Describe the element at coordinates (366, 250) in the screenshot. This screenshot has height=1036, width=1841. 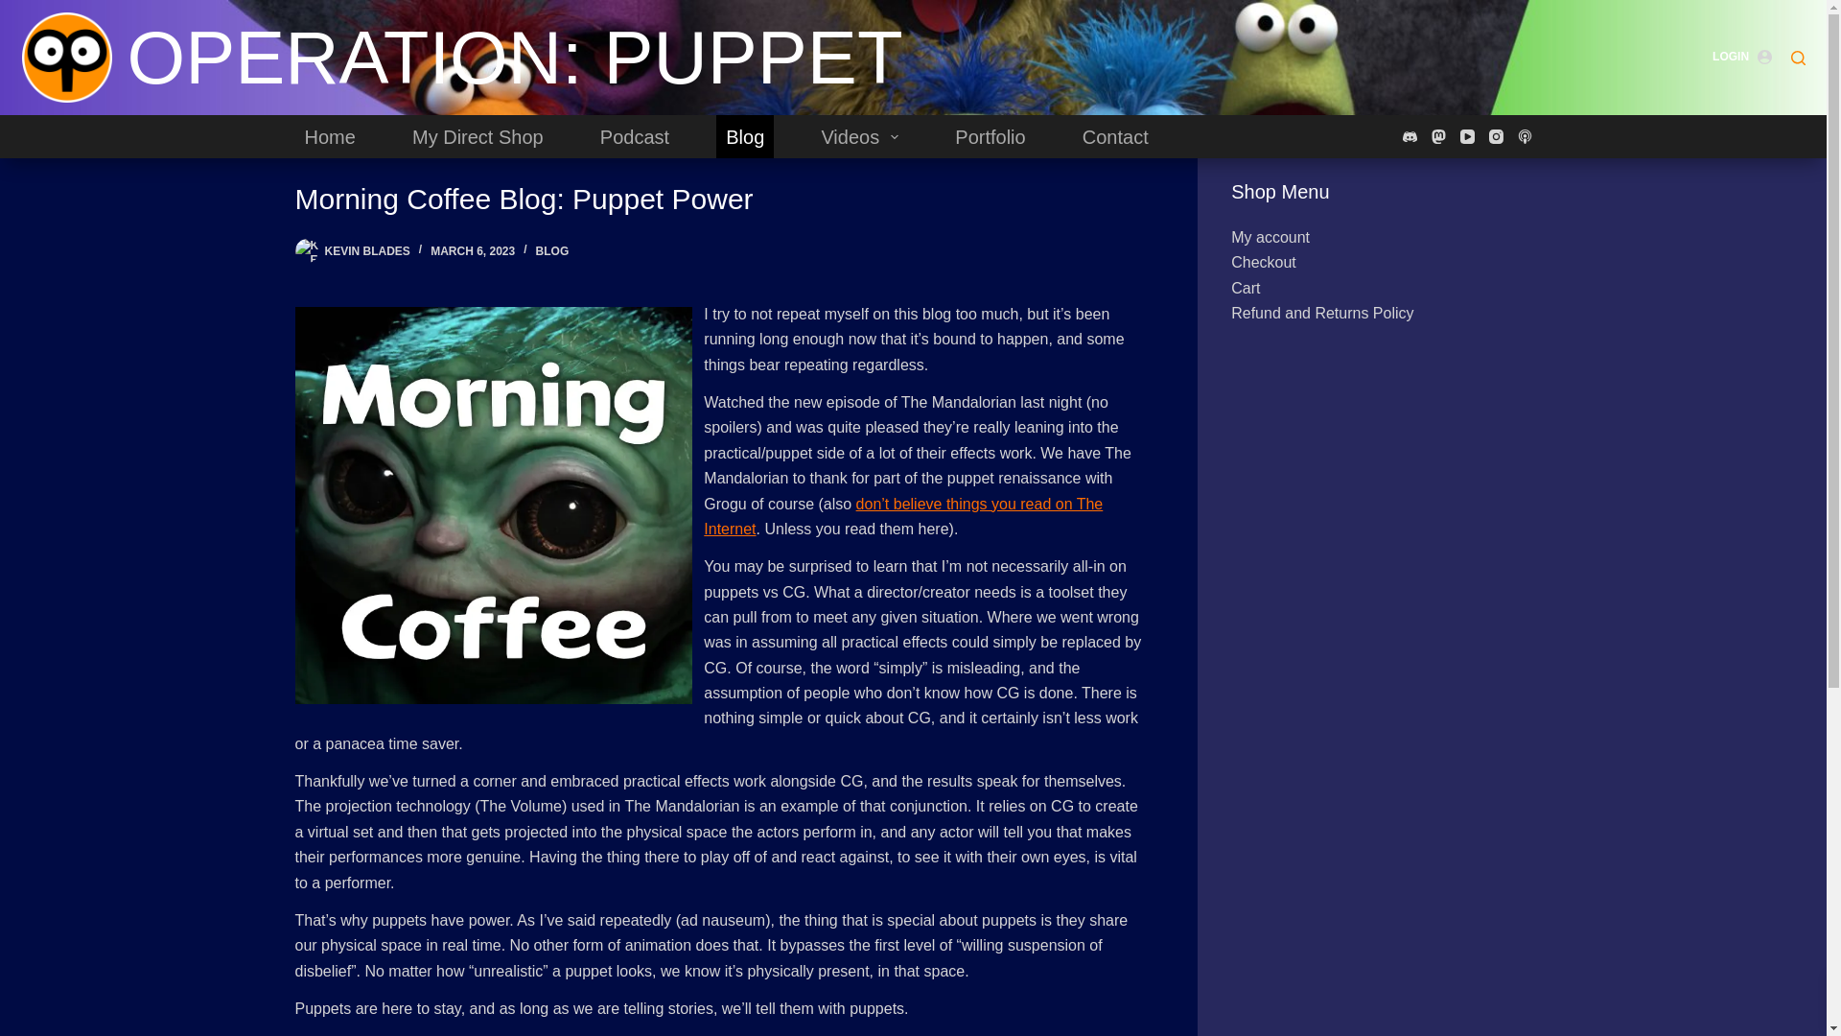
I see `Posts by Kevin Blades` at that location.